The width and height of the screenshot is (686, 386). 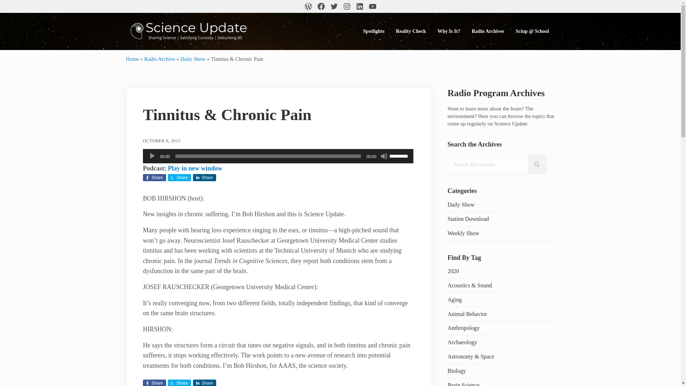 What do you see at coordinates (308, 6) in the screenshot?
I see `WordPress` at bounding box center [308, 6].